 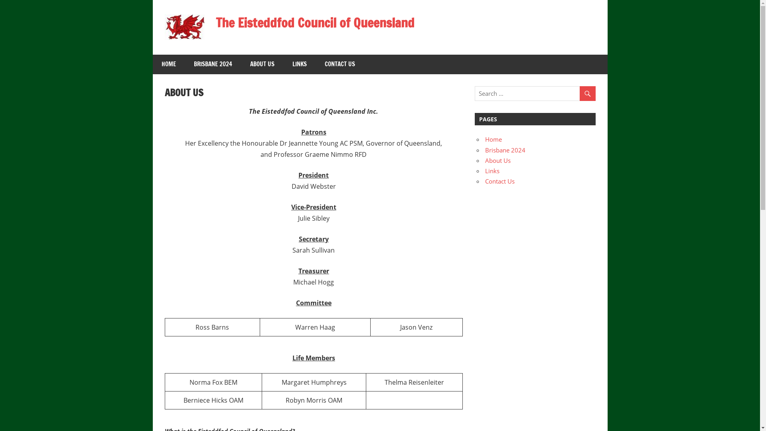 I want to click on The Eisteddfod Council of Queensland, so click(x=315, y=23).